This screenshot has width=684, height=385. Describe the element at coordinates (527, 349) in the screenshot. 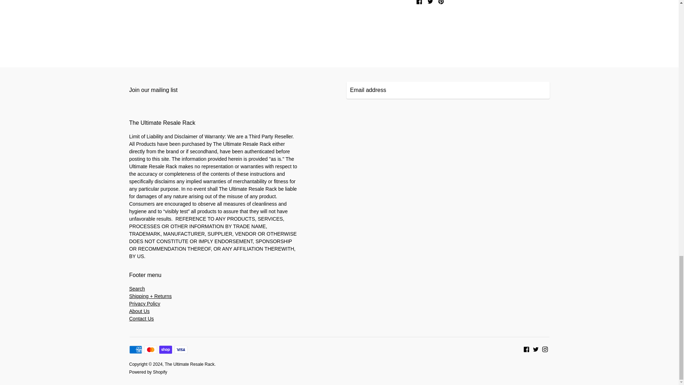

I see `The Ultimate Resale Rack on Facebook` at that location.